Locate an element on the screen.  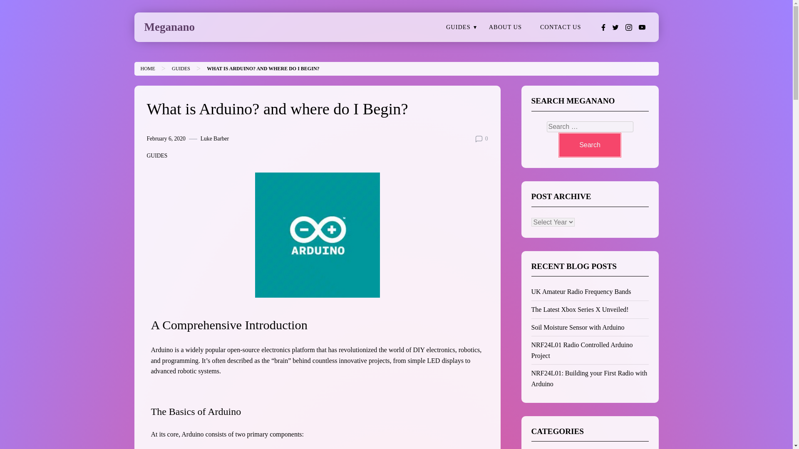
Meganano is located at coordinates (169, 27).